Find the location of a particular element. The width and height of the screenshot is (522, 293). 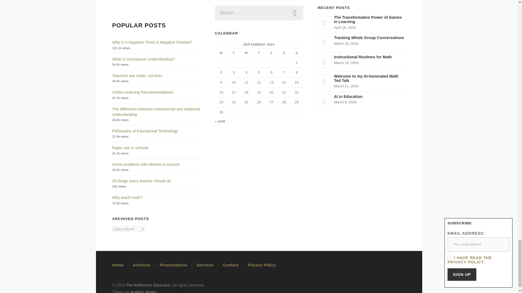

Sunday is located at coordinates (296, 53).